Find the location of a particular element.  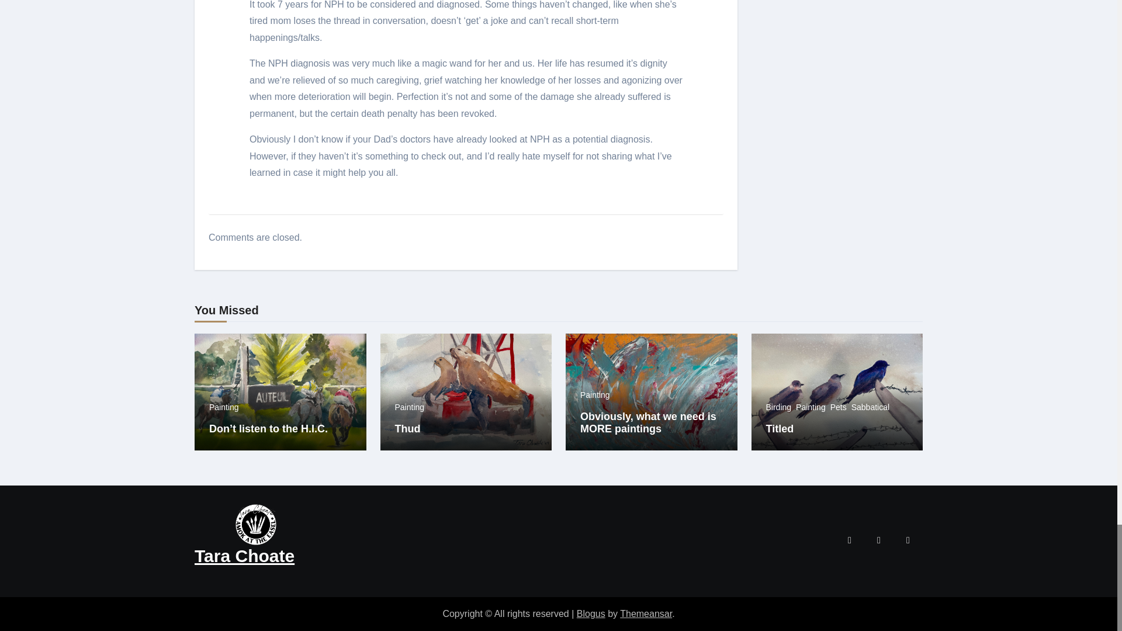

Permalink to: Obviously, what we need is MORE paintings is located at coordinates (648, 423).